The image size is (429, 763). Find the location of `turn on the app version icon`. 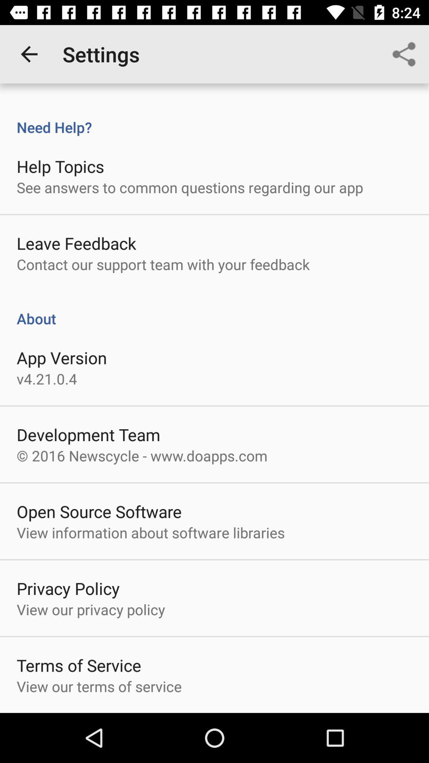

turn on the app version icon is located at coordinates (62, 358).